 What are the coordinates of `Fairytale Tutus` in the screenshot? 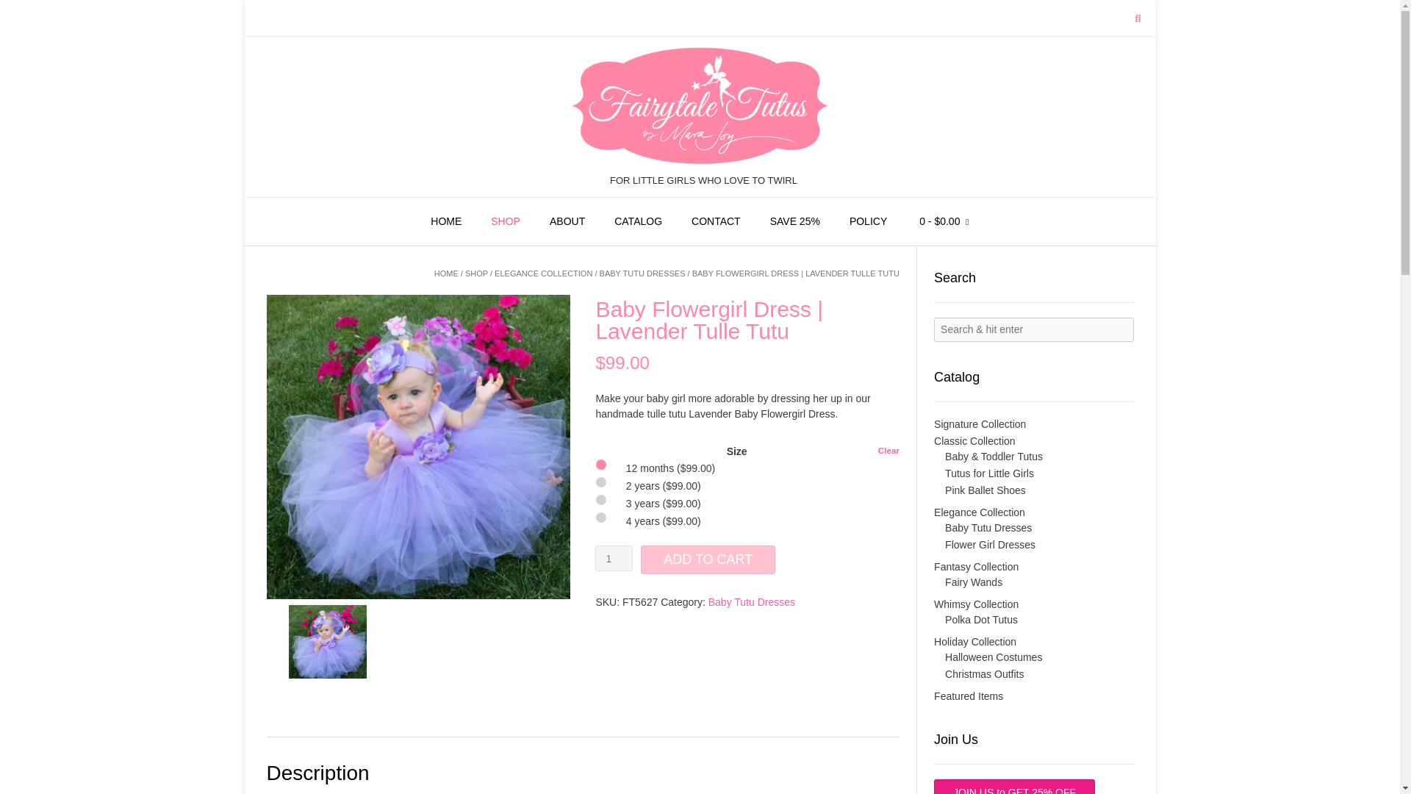 It's located at (700, 106).